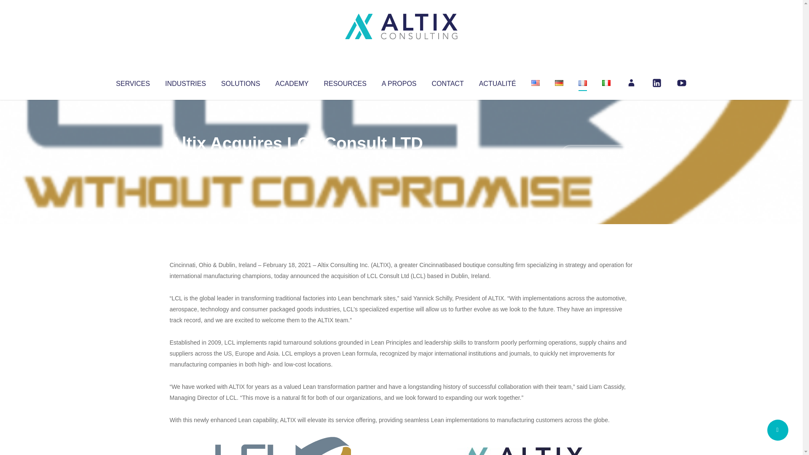 The image size is (809, 455). Describe the element at coordinates (292, 82) in the screenshot. I see `ACADEMY` at that location.